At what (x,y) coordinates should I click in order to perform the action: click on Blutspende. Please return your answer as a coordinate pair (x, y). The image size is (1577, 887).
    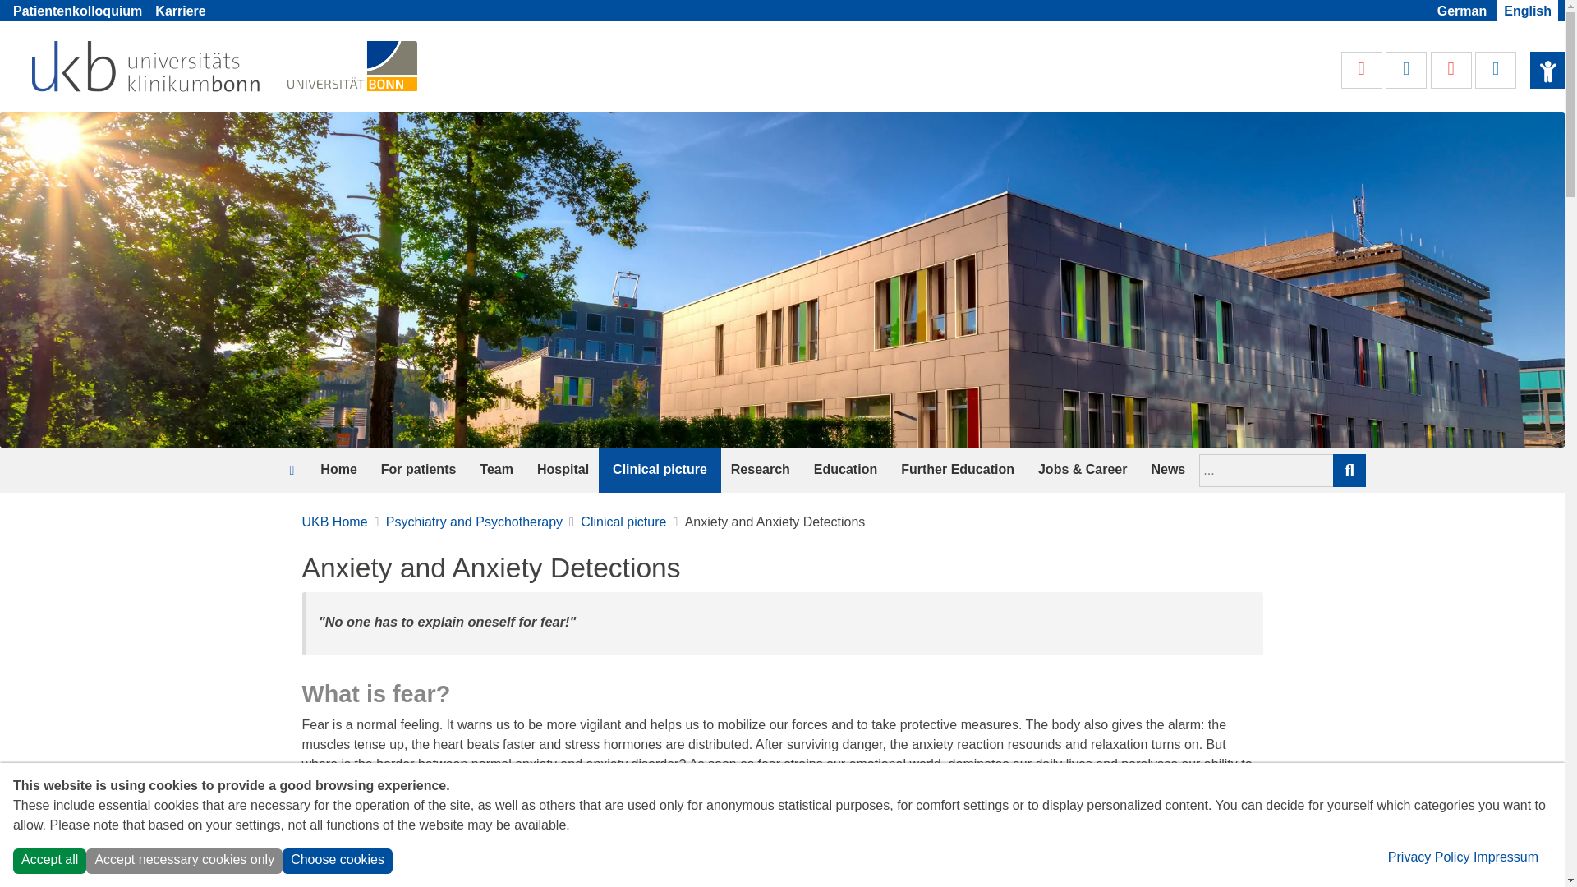
    Looking at the image, I should click on (1452, 69).